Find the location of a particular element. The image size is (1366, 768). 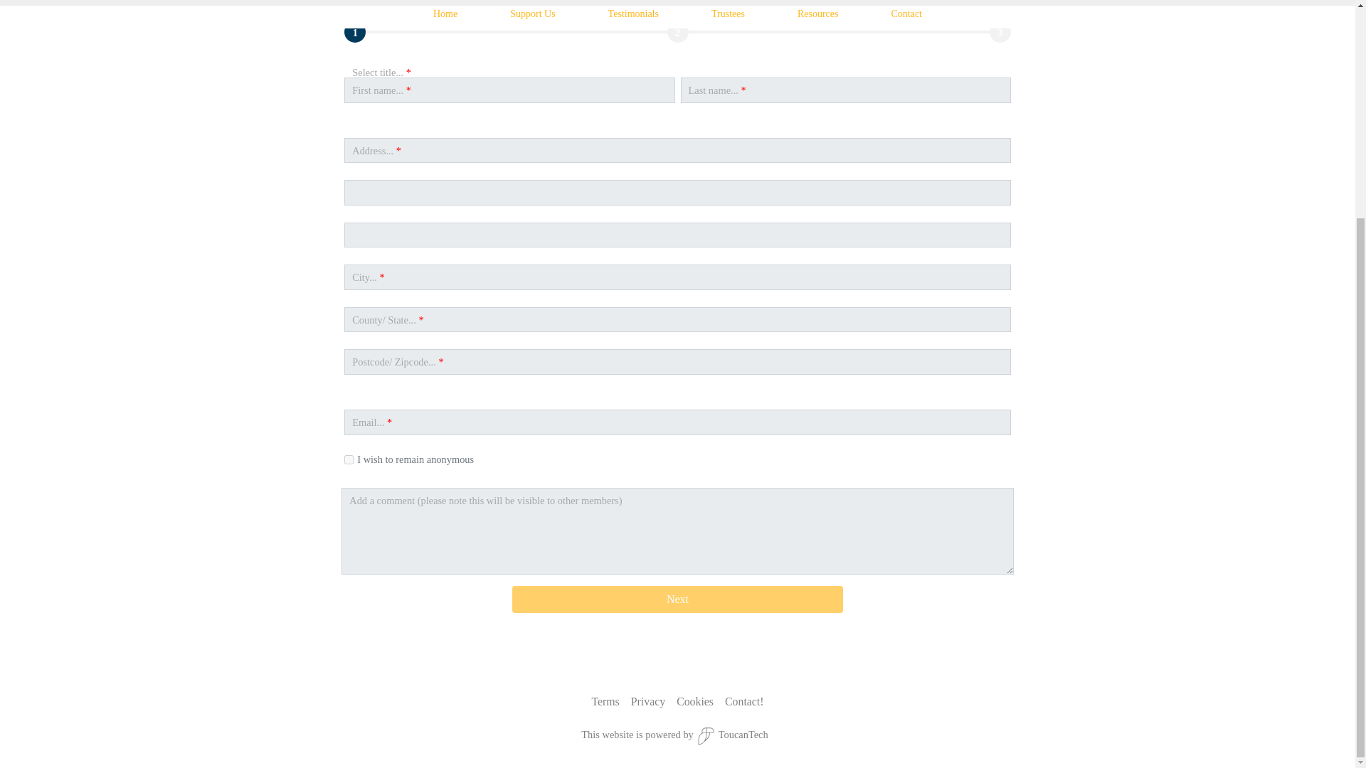

Terms is located at coordinates (605, 701).